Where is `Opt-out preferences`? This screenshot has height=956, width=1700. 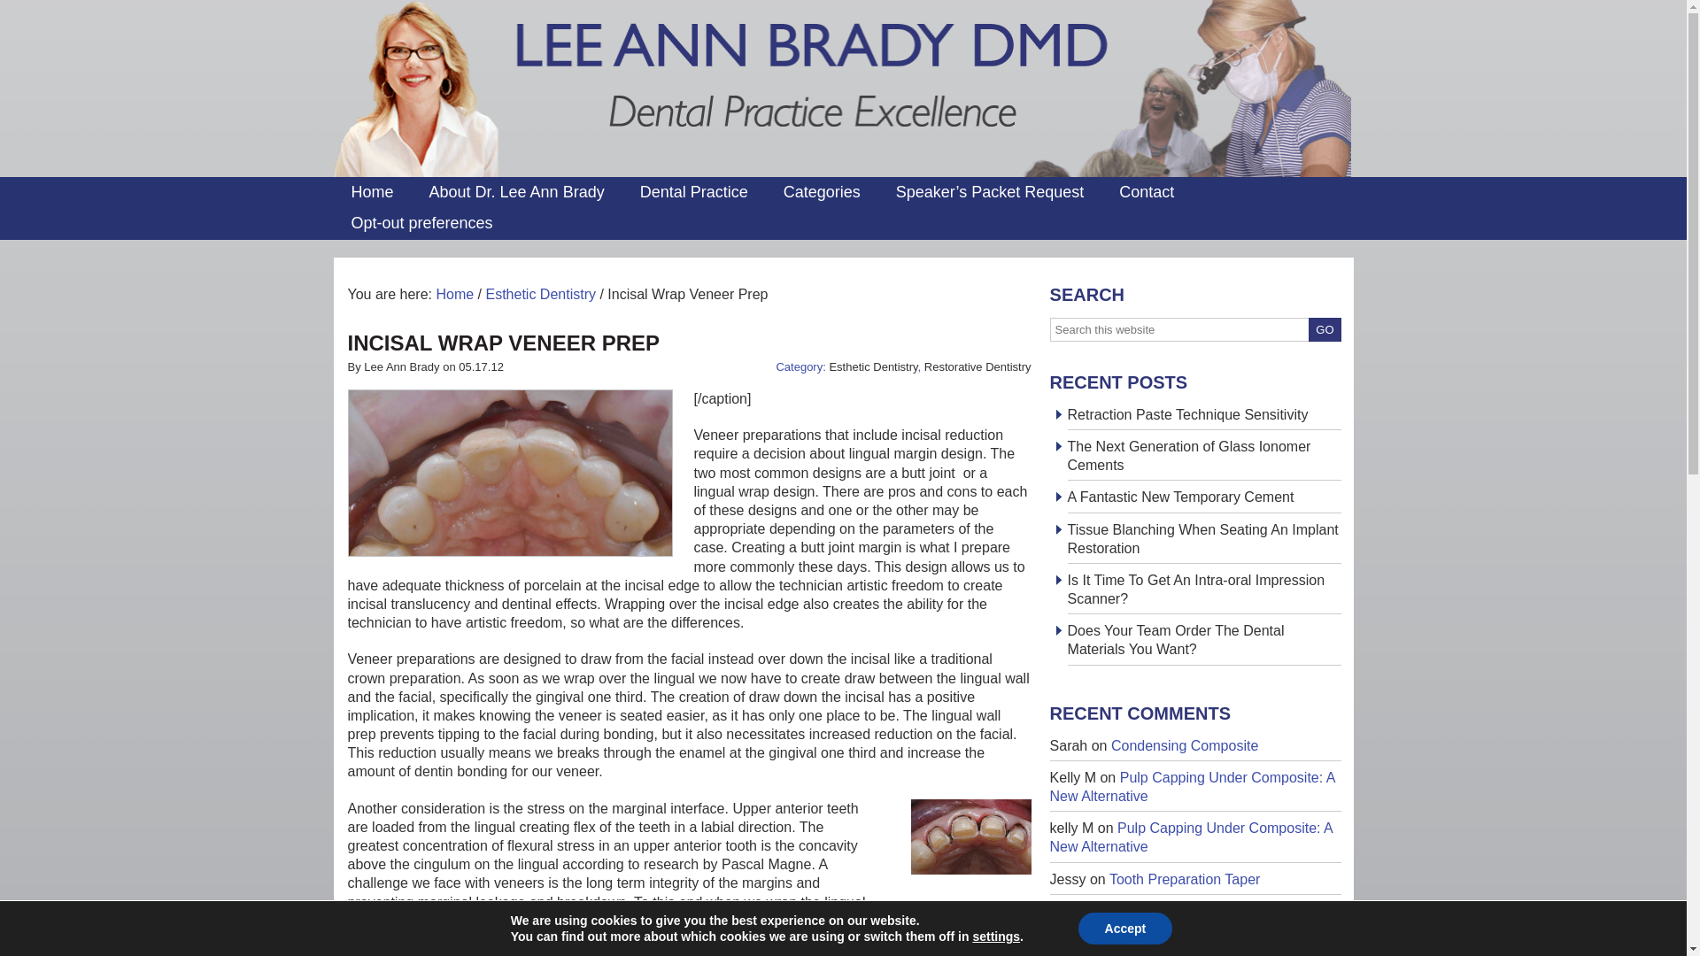
Opt-out preferences is located at coordinates (421, 223).